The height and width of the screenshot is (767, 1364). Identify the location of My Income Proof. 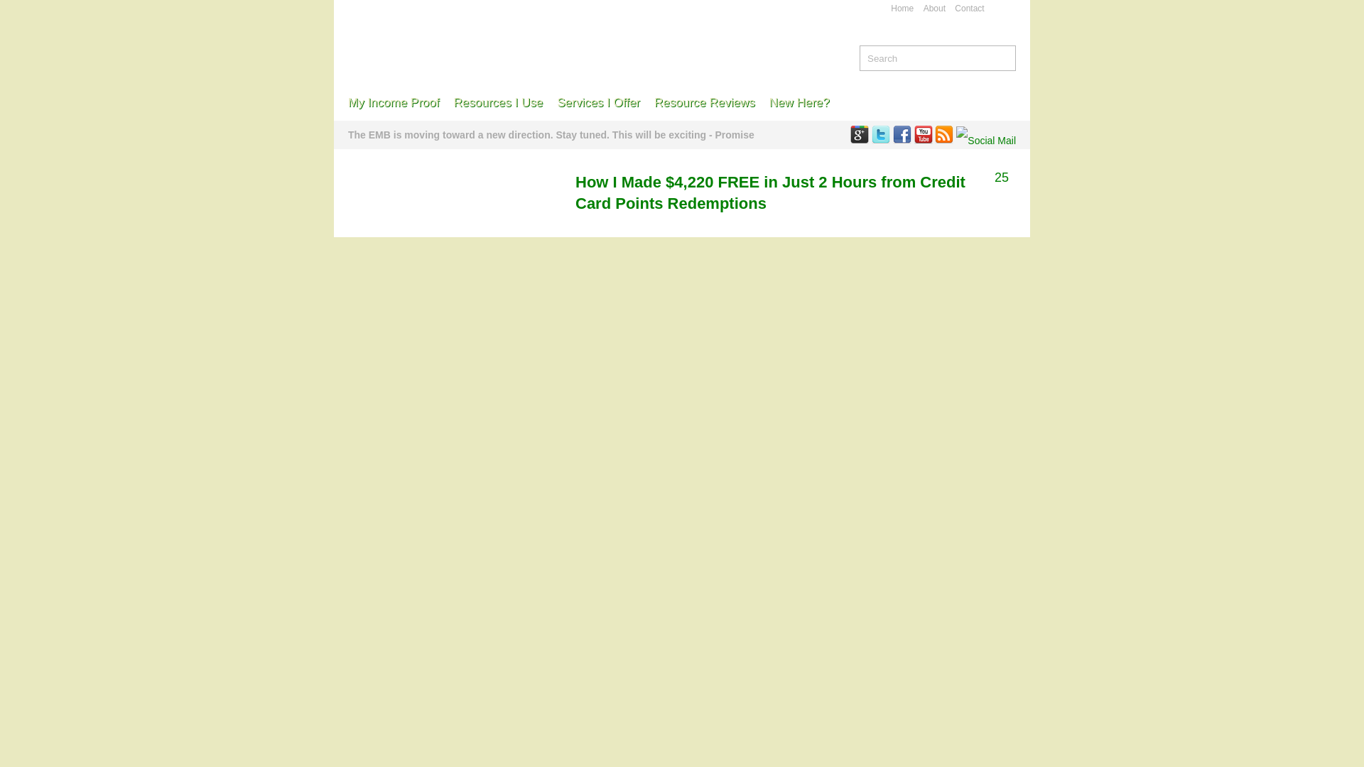
(394, 102).